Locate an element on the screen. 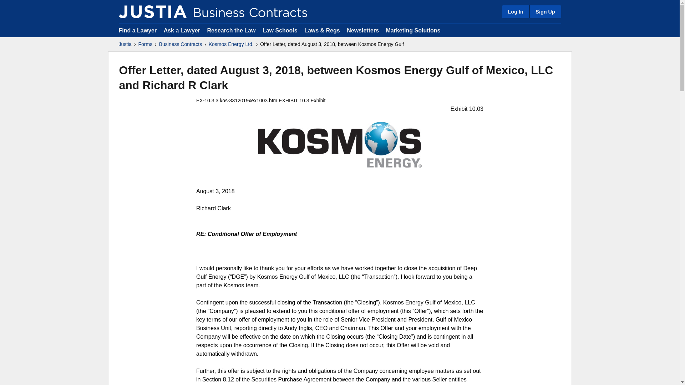 The height and width of the screenshot is (385, 685). Marketing Solutions is located at coordinates (413, 30).